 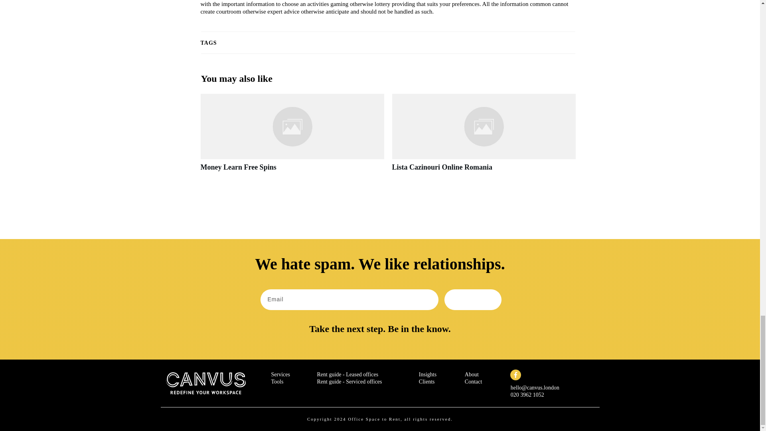 I want to click on canvus logo, so click(x=206, y=383).